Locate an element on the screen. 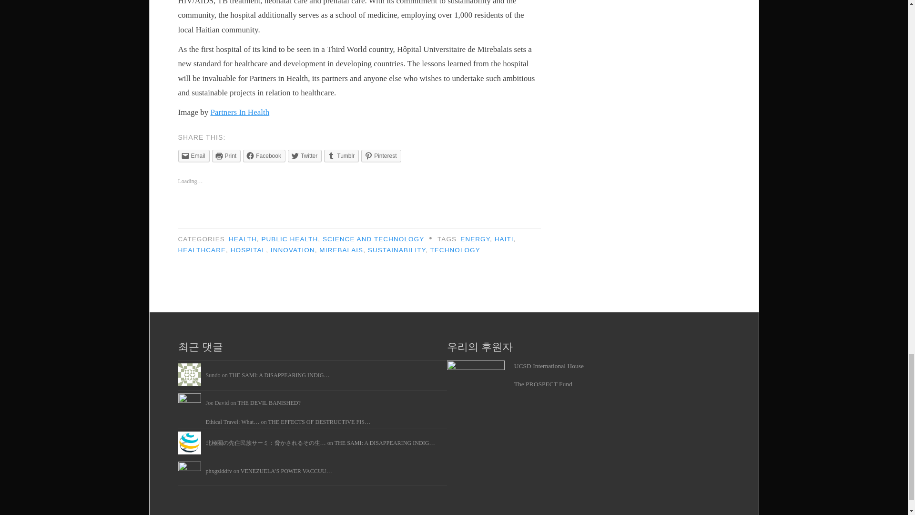  Click to share on Twitter is located at coordinates (305, 156).